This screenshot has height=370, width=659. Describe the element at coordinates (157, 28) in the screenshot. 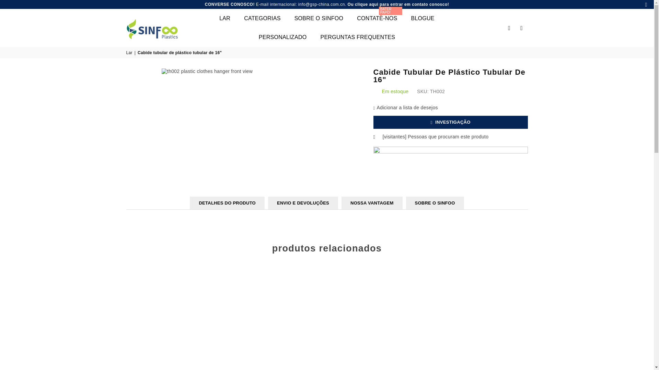

I see `SINFOO PLASTIC MANUFACTURE` at that location.